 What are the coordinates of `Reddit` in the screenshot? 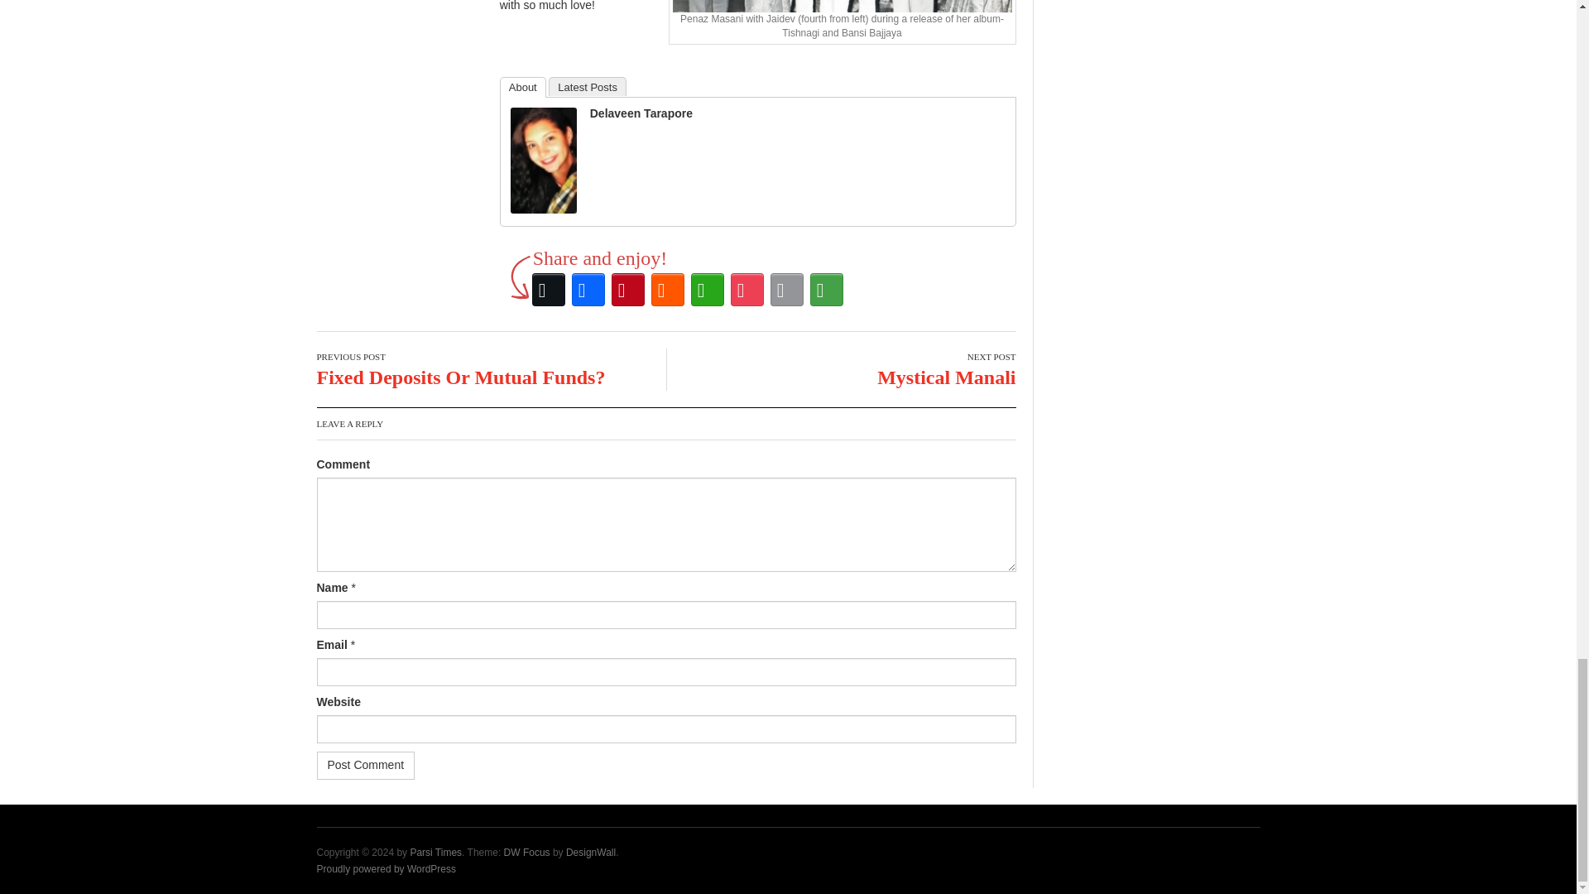 It's located at (668, 290).